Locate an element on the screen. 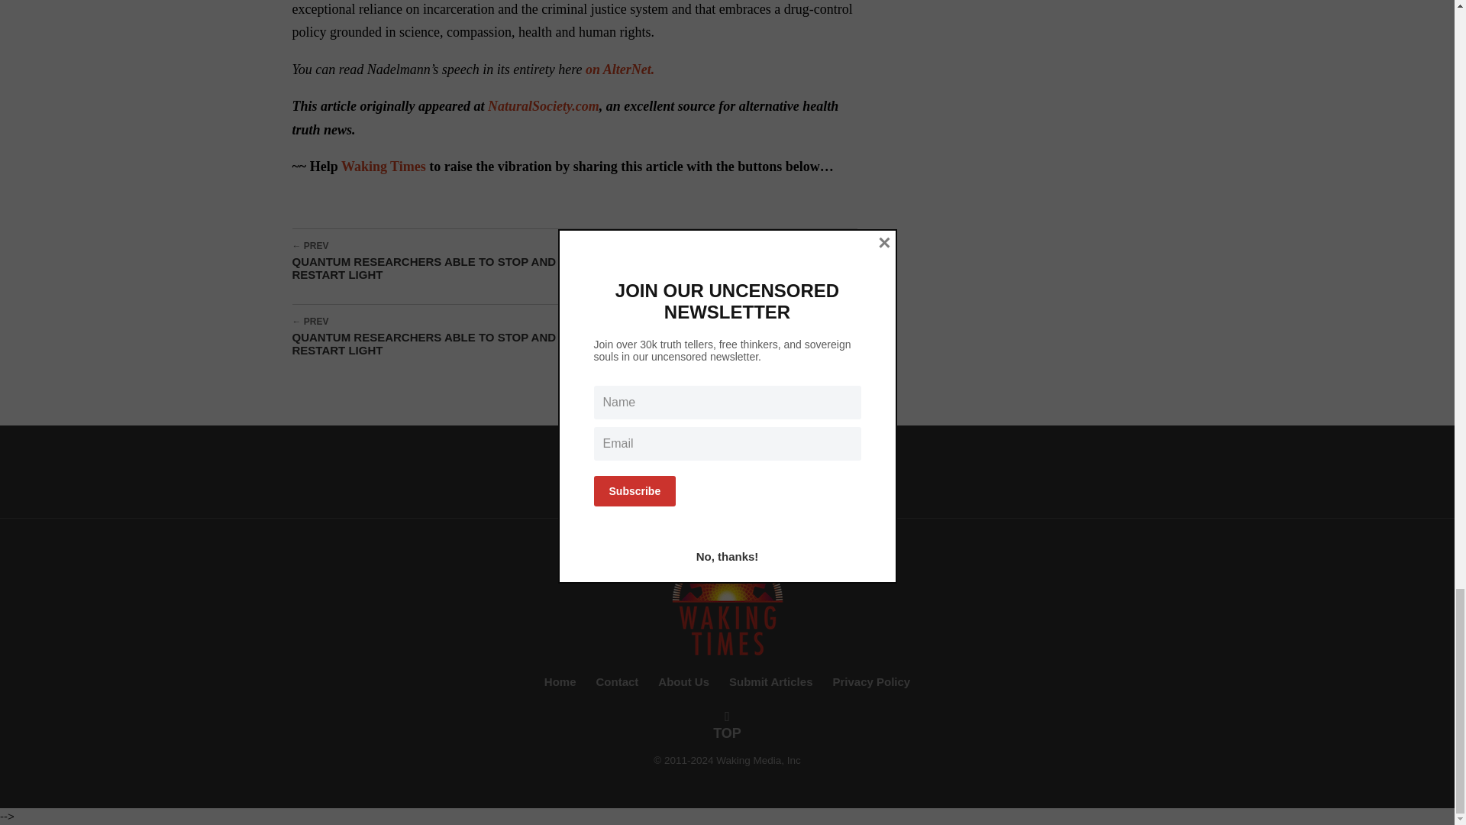 This screenshot has height=825, width=1466. Waking Times is located at coordinates (383, 167).